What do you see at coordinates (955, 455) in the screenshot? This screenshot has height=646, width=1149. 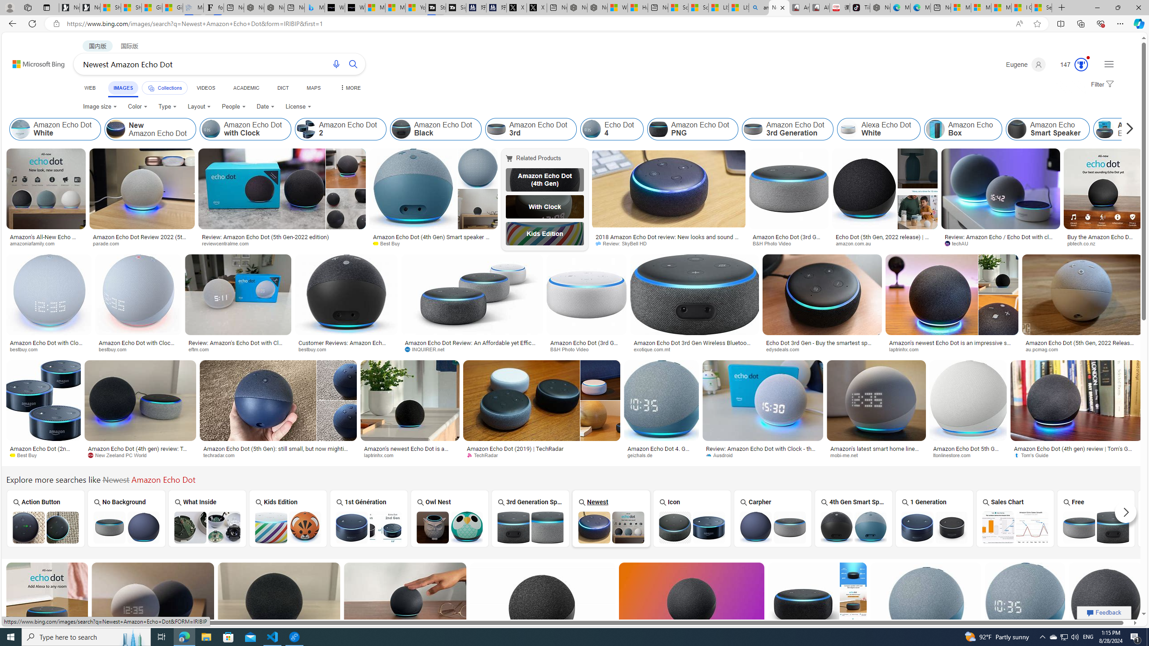 I see `ltonlinestore.com` at bounding box center [955, 455].